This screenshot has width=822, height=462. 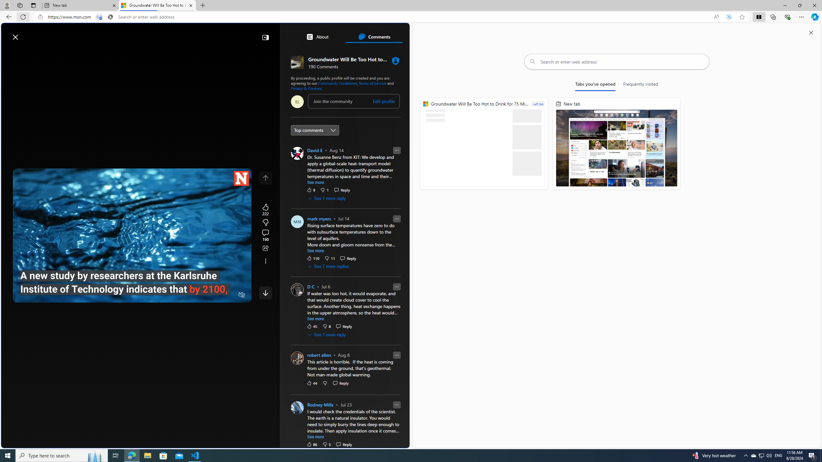 What do you see at coordinates (110, 17) in the screenshot?
I see `Search icon` at bounding box center [110, 17].